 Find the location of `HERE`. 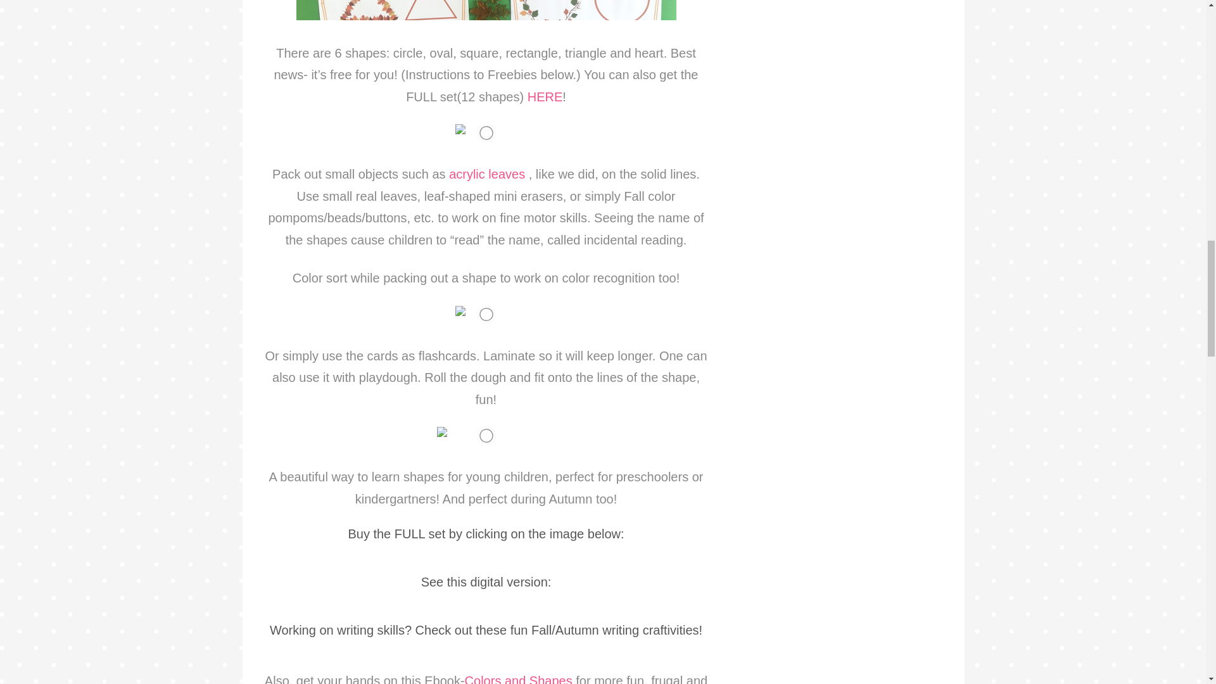

HERE is located at coordinates (545, 96).